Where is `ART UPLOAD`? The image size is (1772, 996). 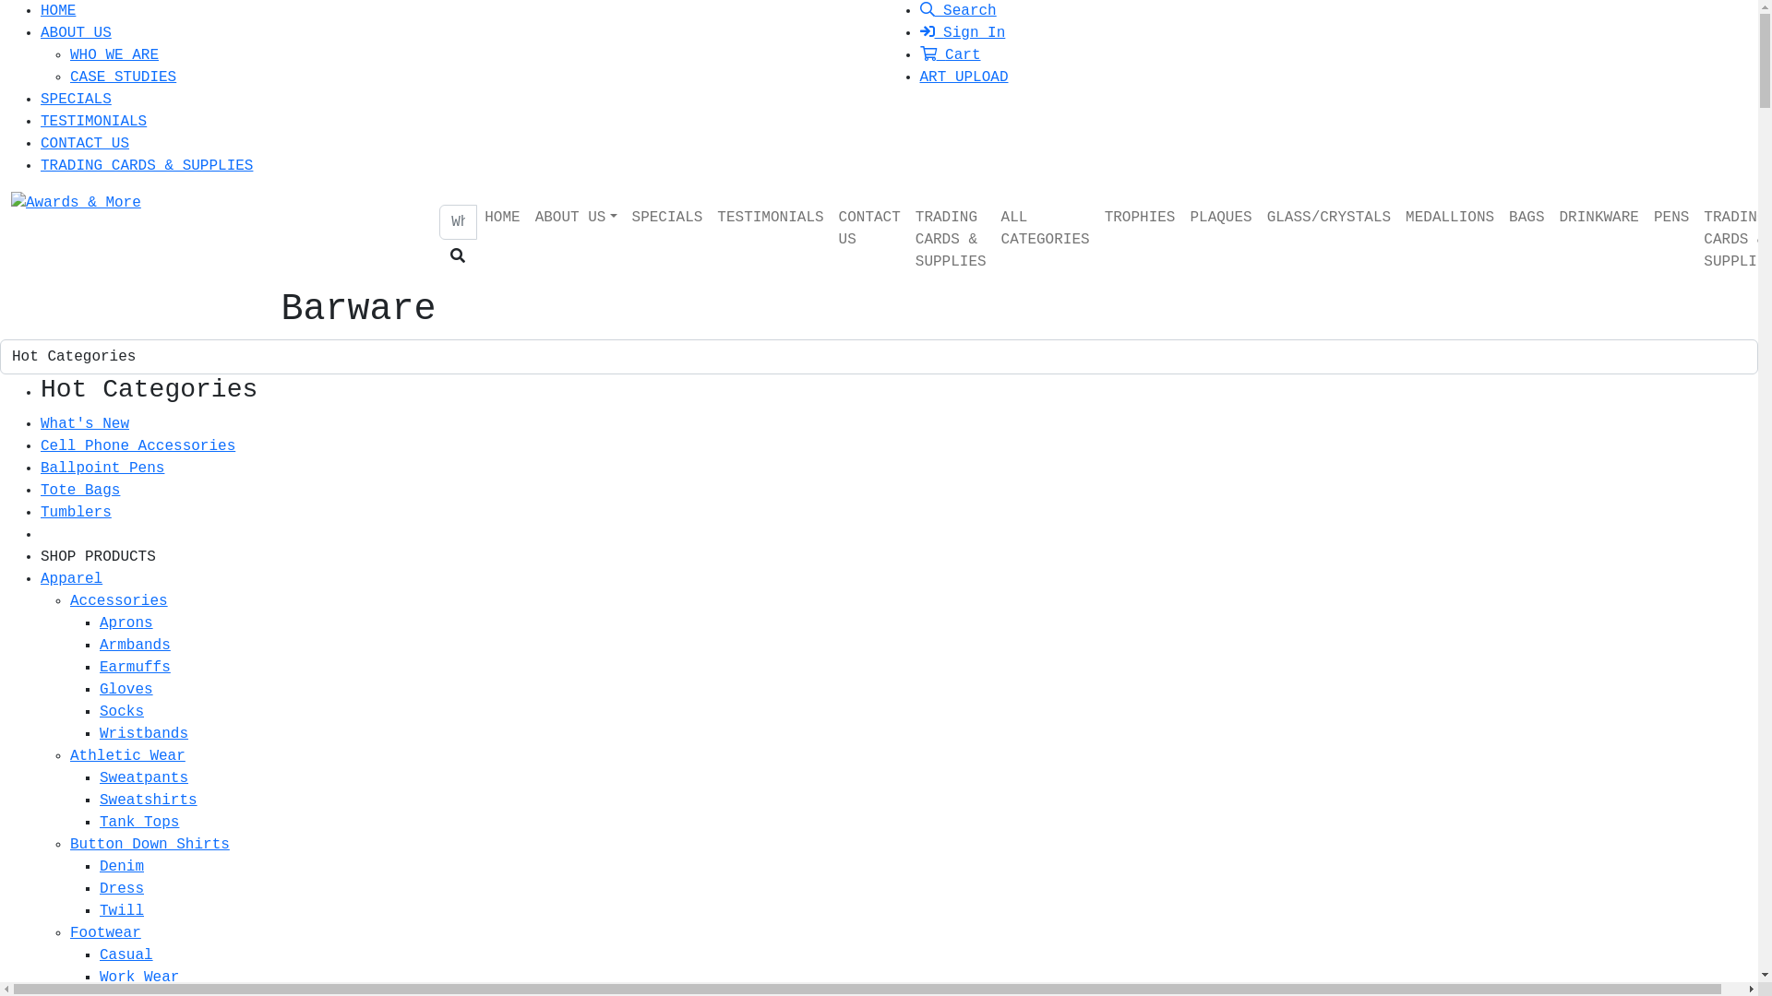 ART UPLOAD is located at coordinates (964, 77).